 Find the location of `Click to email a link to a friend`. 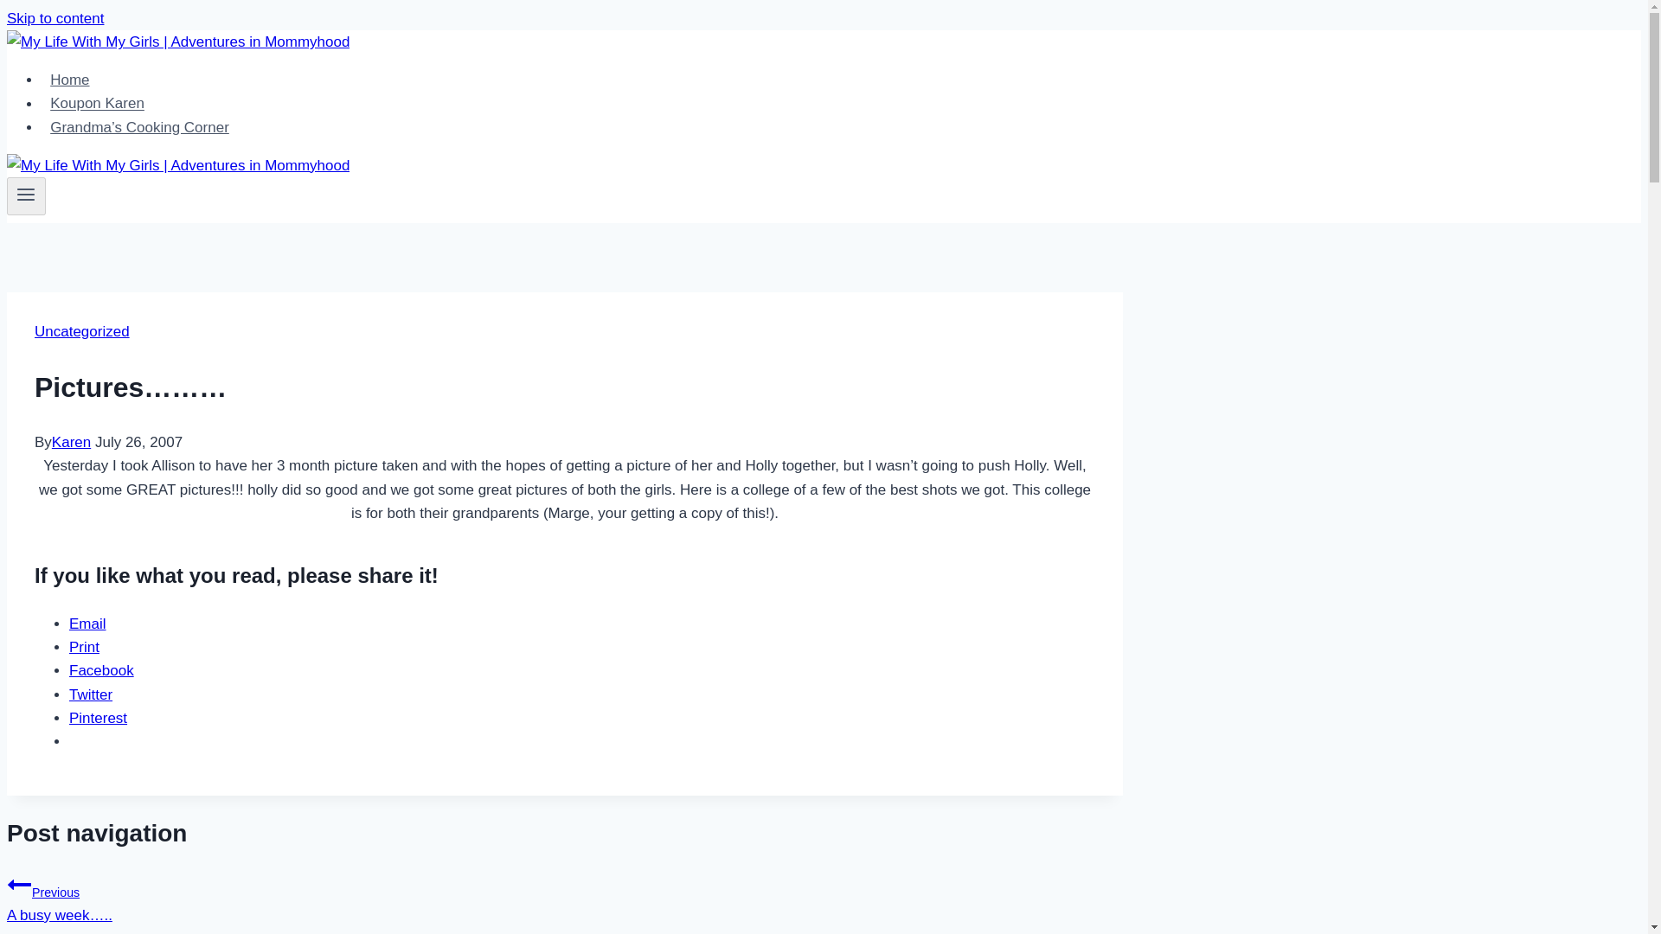

Click to email a link to a friend is located at coordinates (87, 624).